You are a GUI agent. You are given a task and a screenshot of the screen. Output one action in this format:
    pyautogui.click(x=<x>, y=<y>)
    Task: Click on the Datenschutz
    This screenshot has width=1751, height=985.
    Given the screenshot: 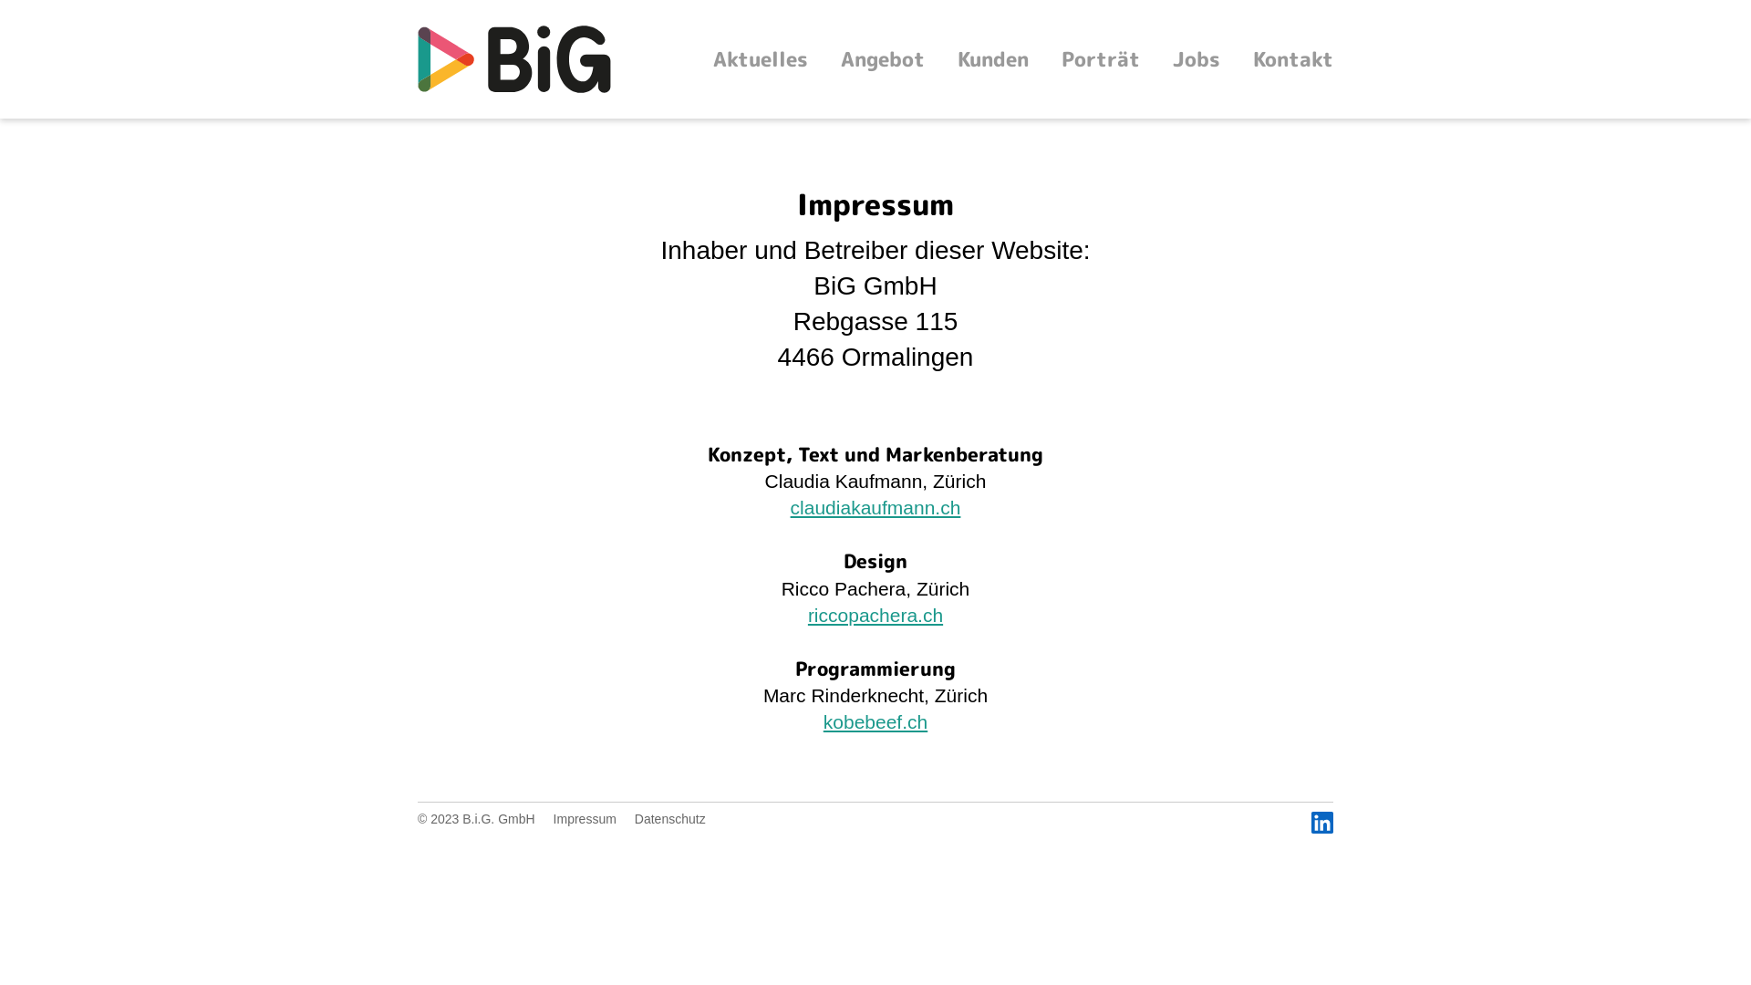 What is the action you would take?
    pyautogui.click(x=670, y=819)
    